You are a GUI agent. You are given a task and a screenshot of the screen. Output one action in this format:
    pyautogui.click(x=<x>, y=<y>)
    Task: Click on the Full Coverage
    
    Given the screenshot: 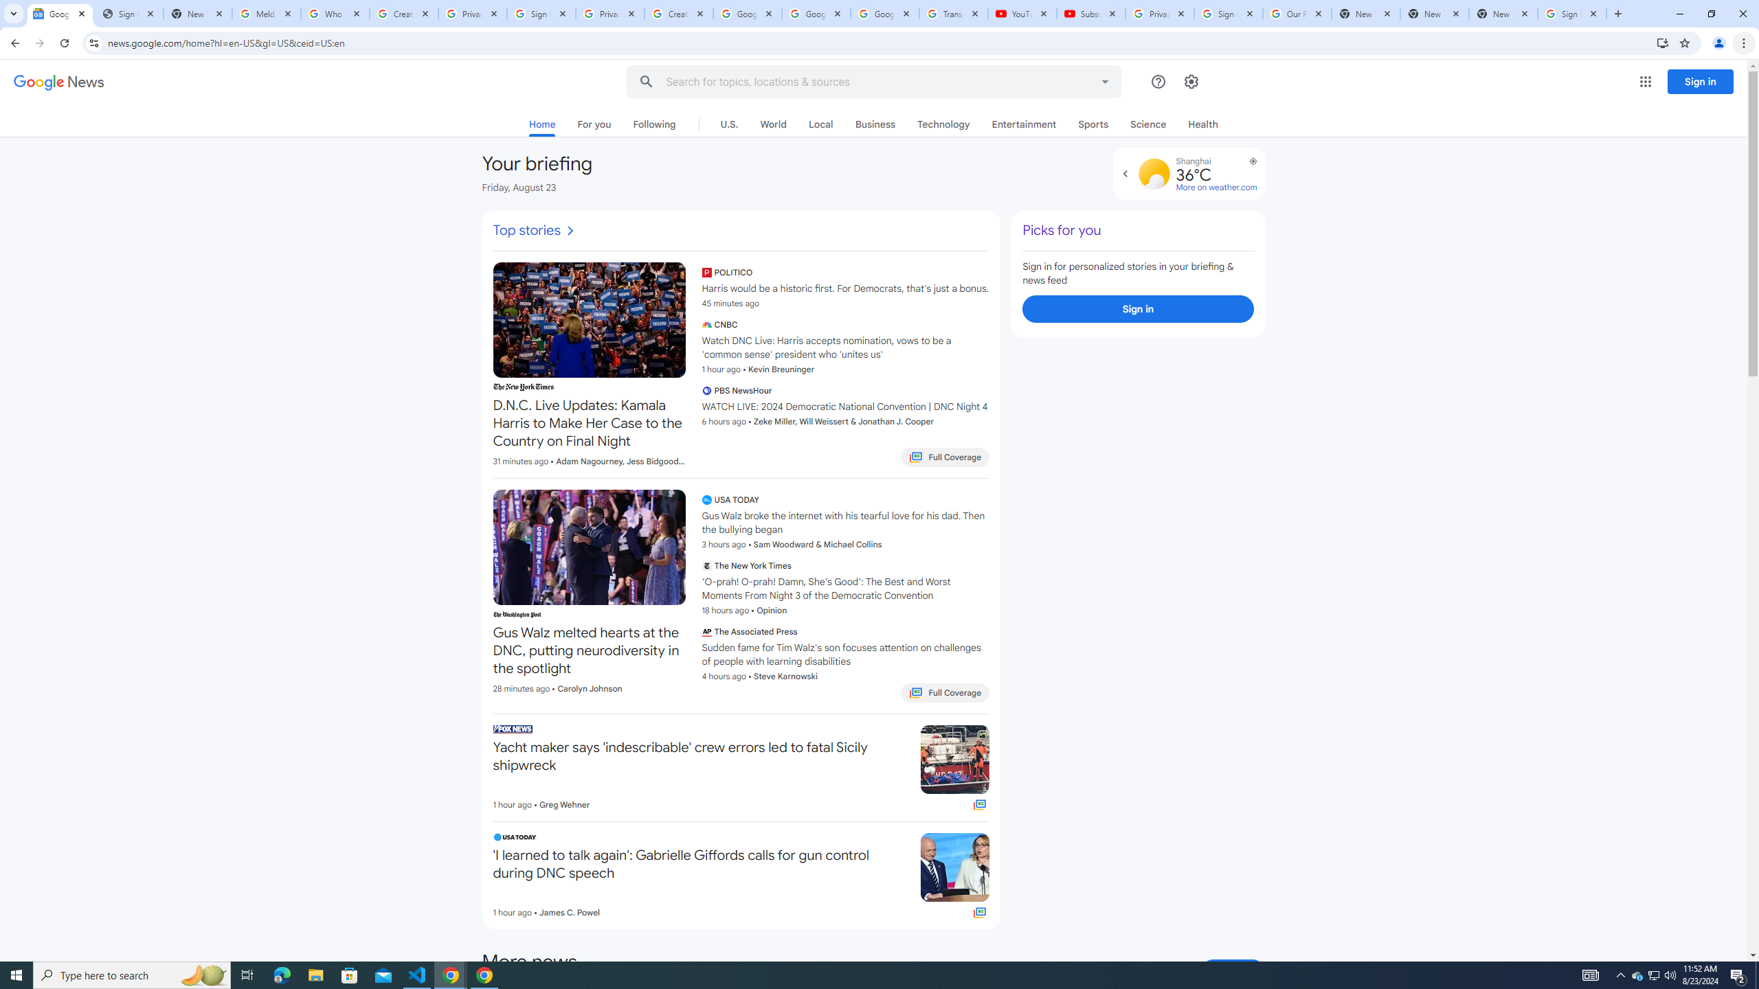 What is the action you would take?
    pyautogui.click(x=981, y=912)
    